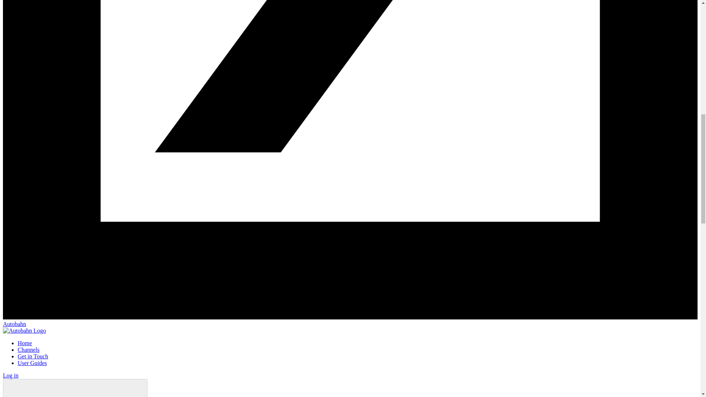  Describe the element at coordinates (10, 376) in the screenshot. I see `Log in` at that location.